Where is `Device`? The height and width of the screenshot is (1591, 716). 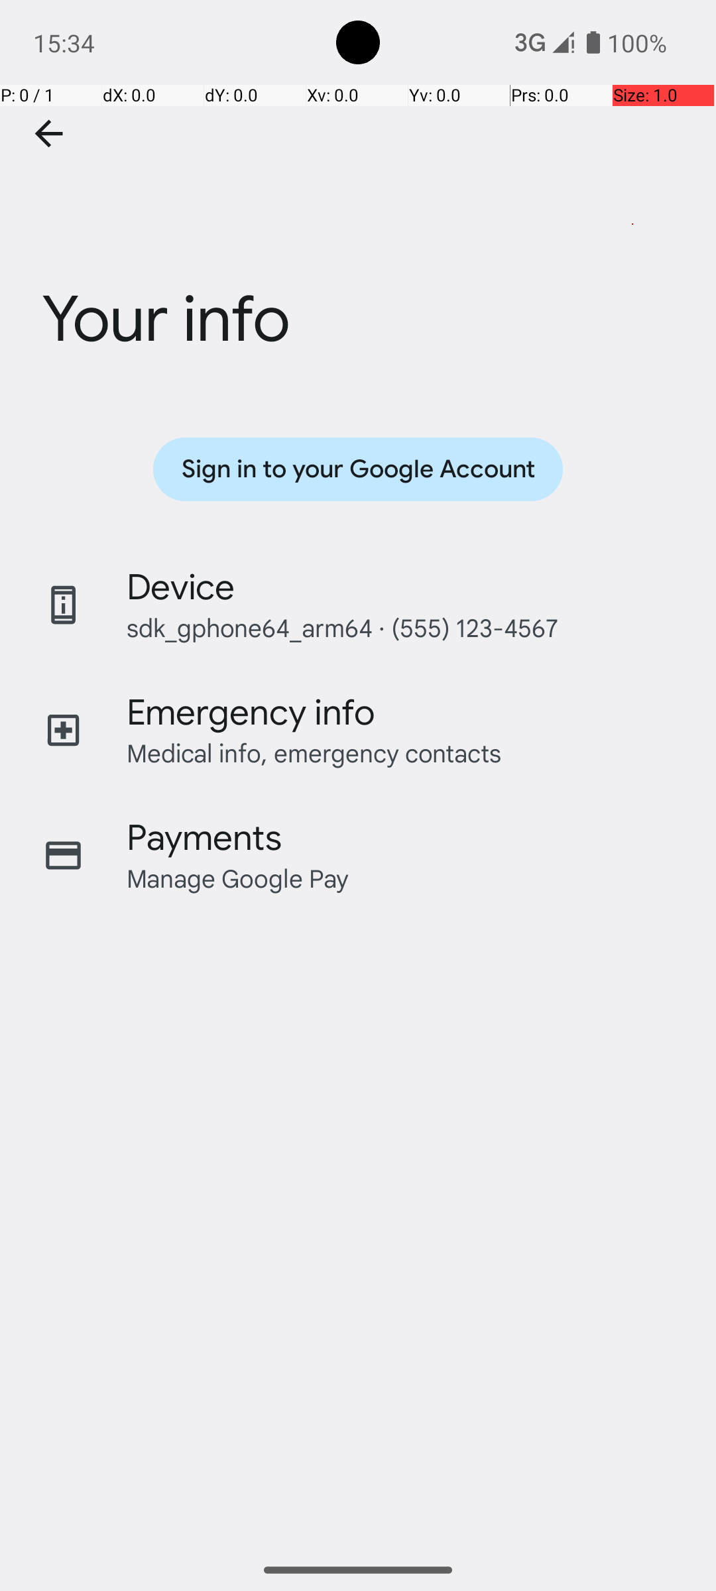 Device is located at coordinates (181, 587).